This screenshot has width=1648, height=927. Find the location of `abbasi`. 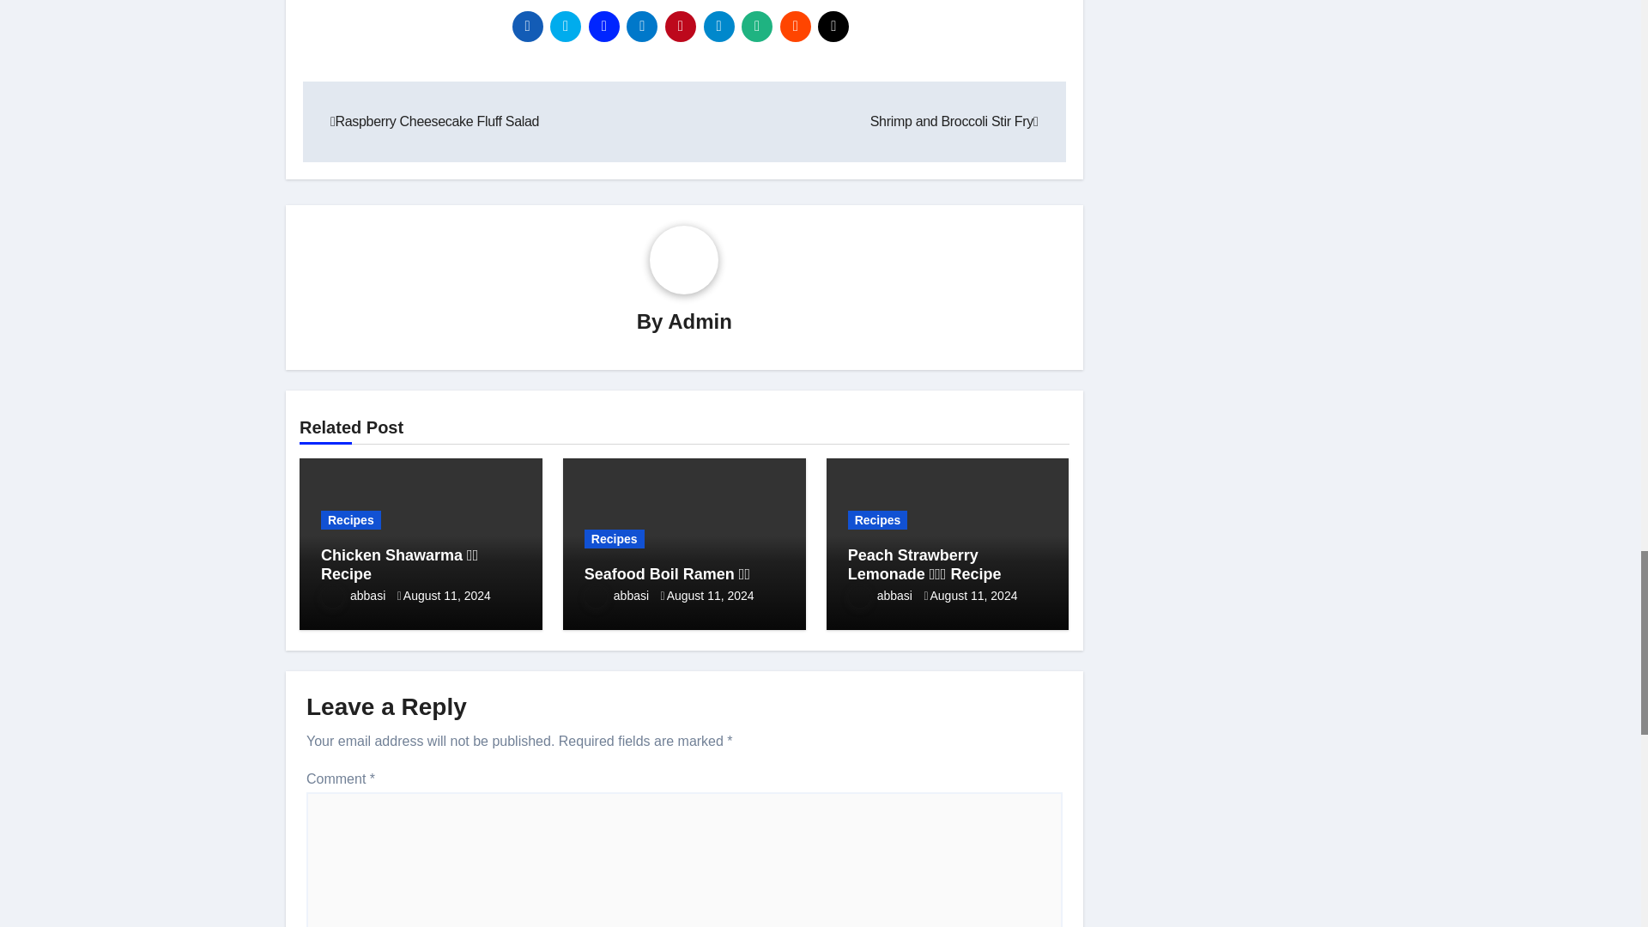

abbasi is located at coordinates (354, 596).